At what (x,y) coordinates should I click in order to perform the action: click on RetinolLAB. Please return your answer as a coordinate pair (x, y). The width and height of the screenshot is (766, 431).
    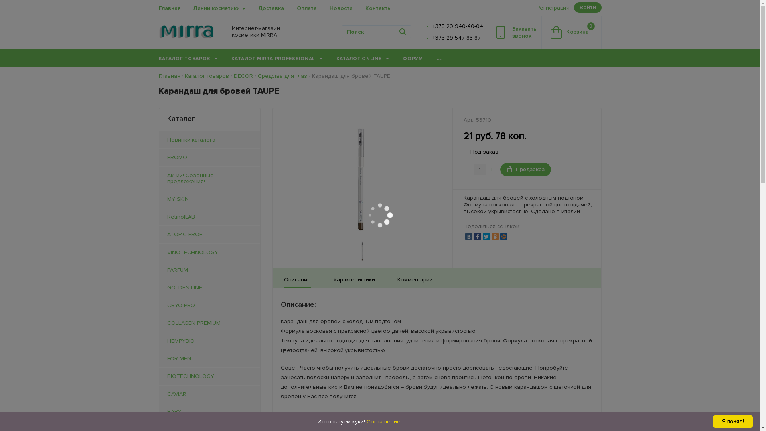
    Looking at the image, I should click on (209, 217).